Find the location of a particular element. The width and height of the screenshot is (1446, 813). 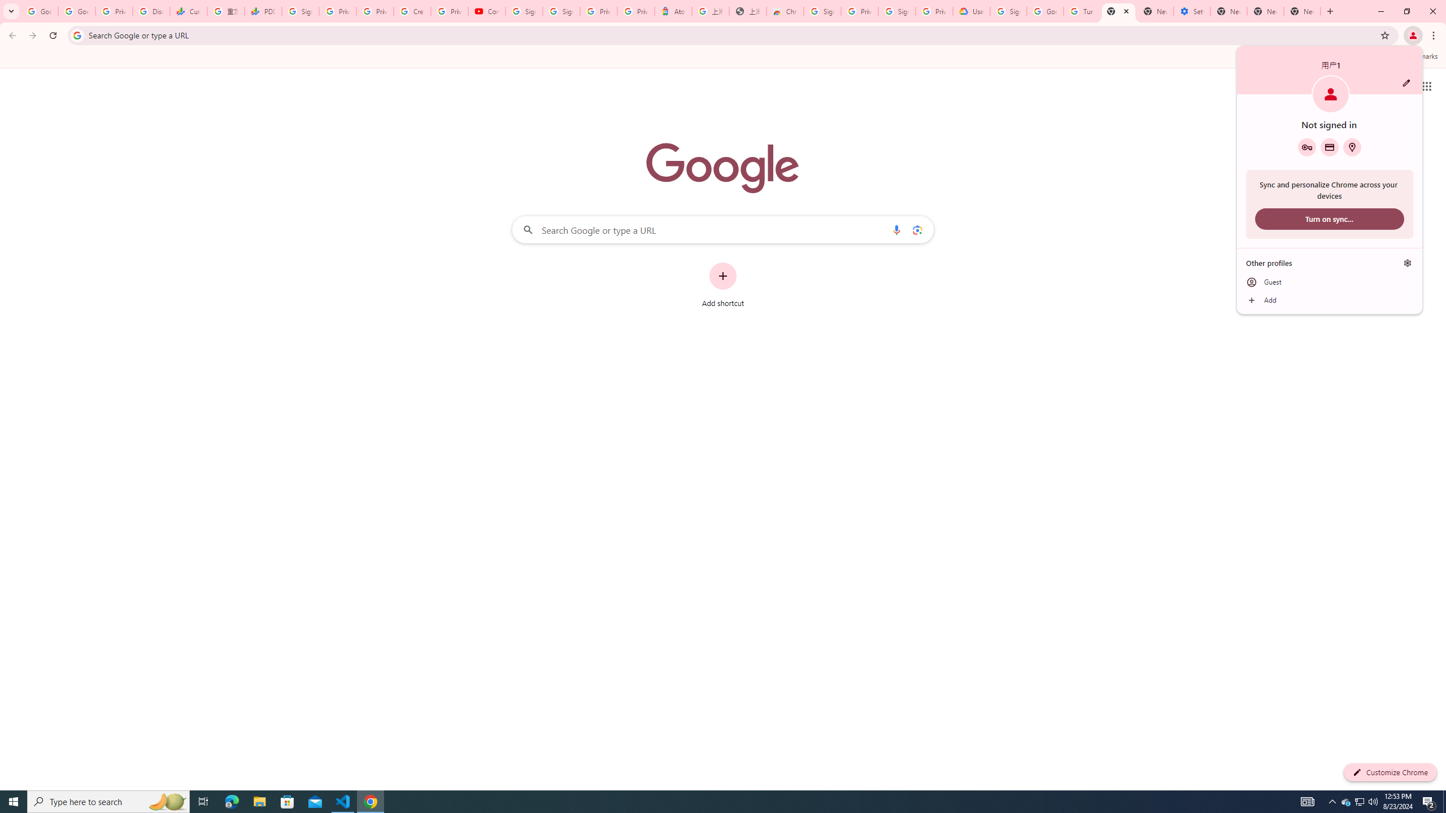

PDD Holdings Inc - ADR (PDD) Price & News - Google Finance is located at coordinates (263, 11).